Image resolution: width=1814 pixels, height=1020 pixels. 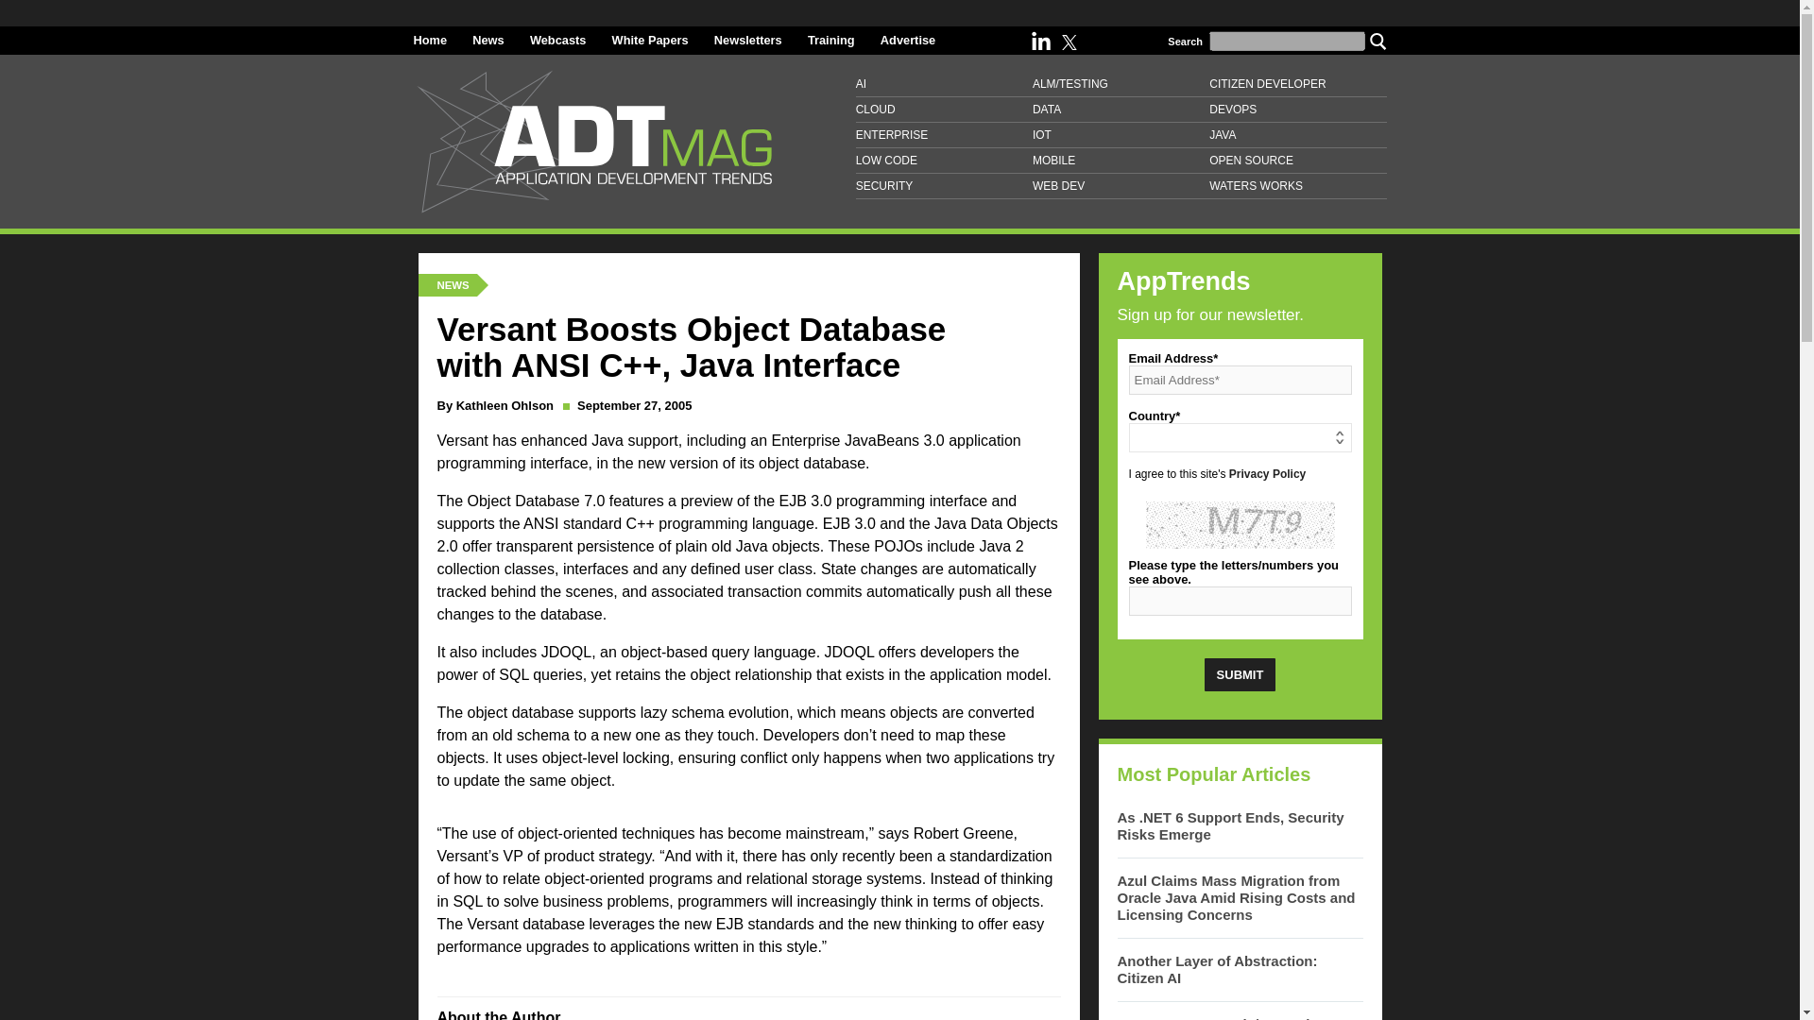 I want to click on DATA, so click(x=1121, y=110).